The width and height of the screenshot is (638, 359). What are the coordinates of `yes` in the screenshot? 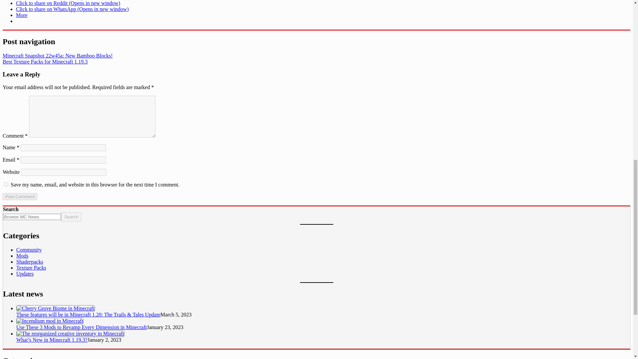 It's located at (6, 184).